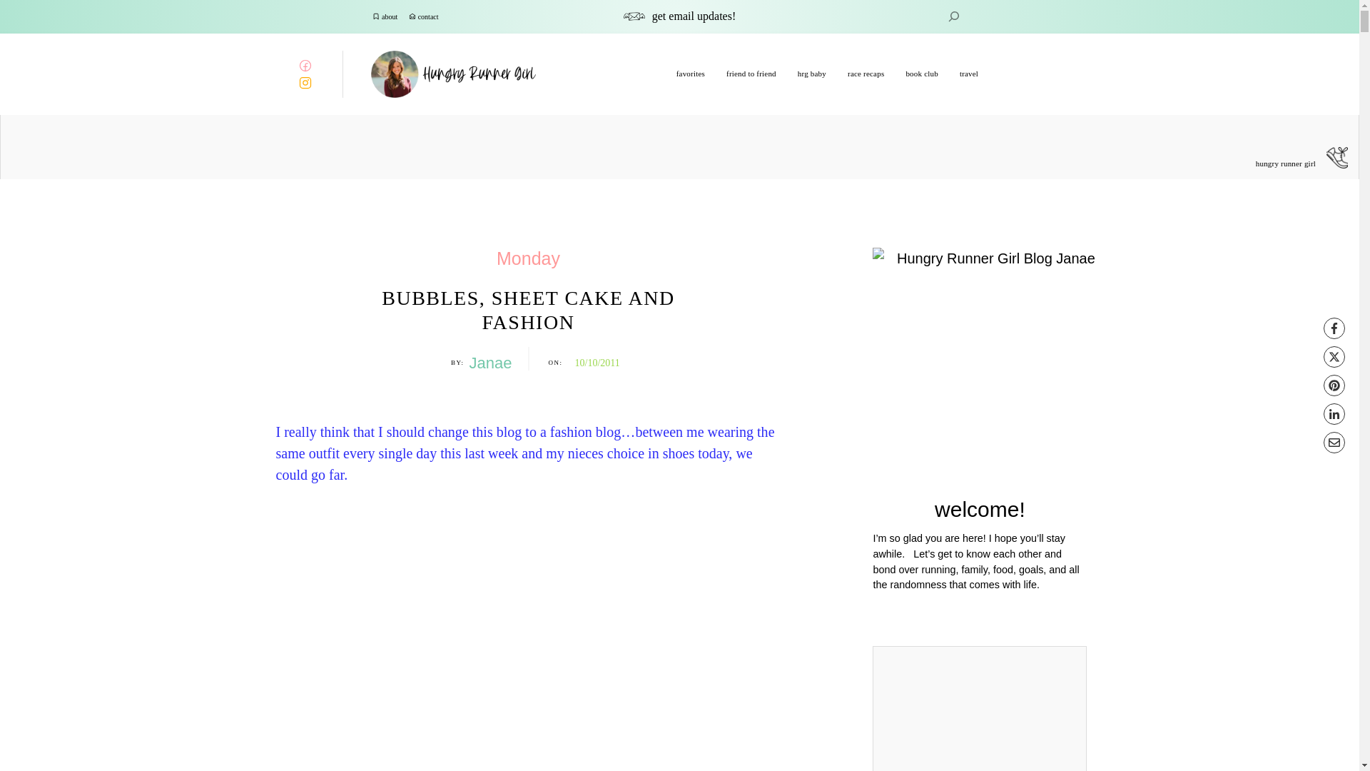 This screenshot has height=771, width=1370. Describe the element at coordinates (428, 17) in the screenshot. I see `contact` at that location.